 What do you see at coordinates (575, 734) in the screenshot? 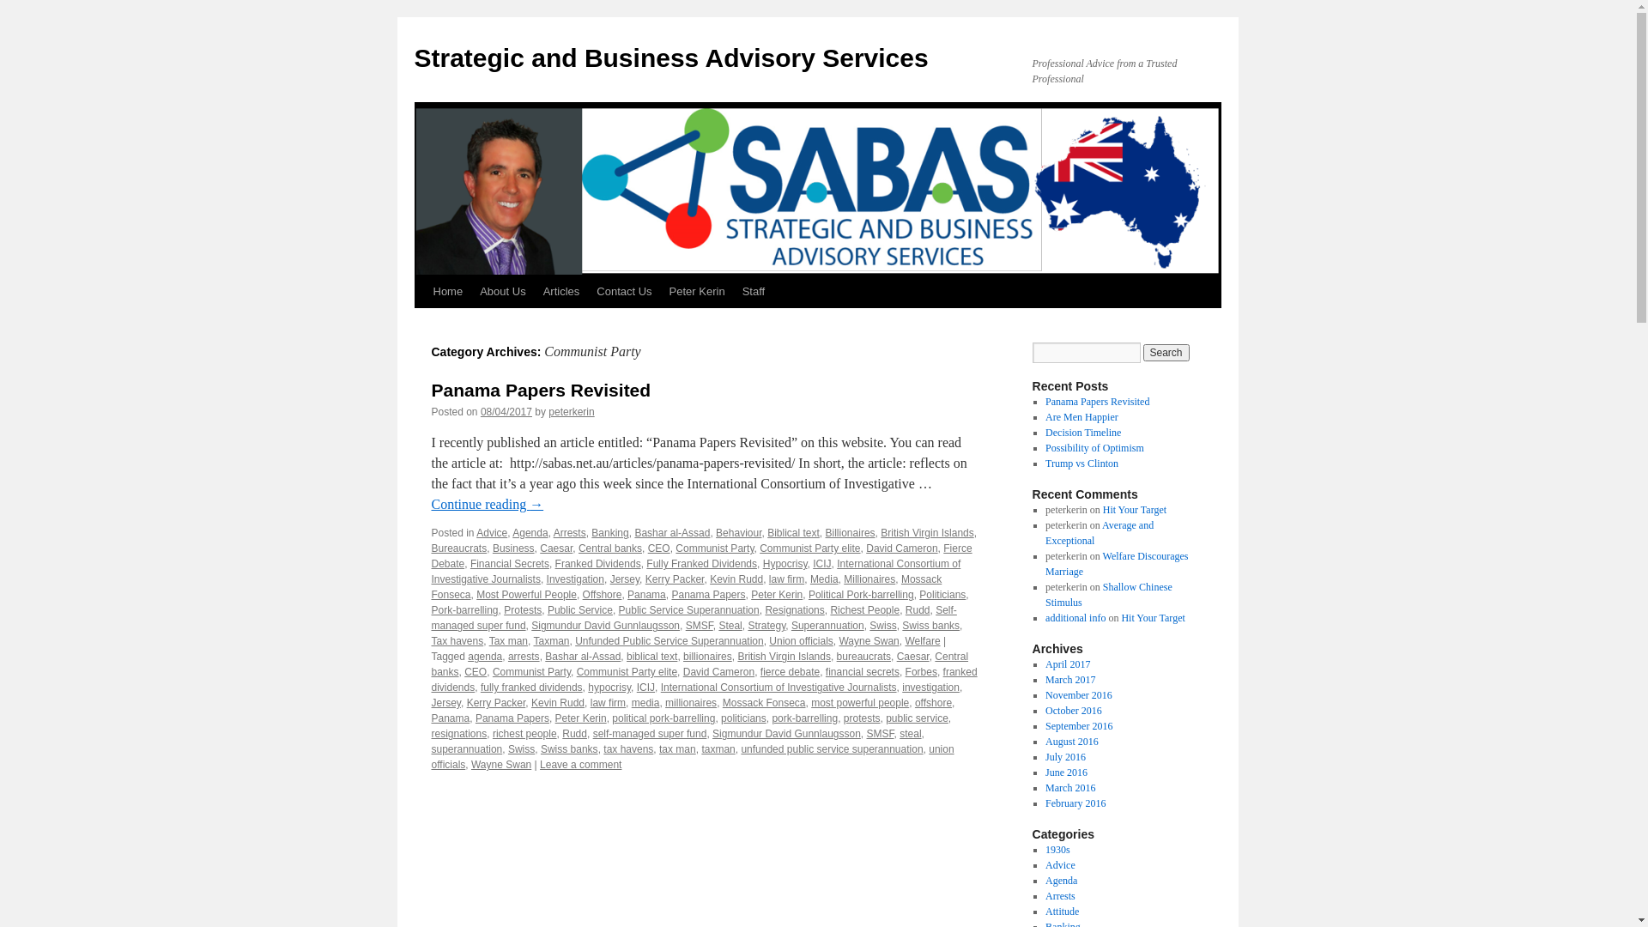
I see `Rudd` at bounding box center [575, 734].